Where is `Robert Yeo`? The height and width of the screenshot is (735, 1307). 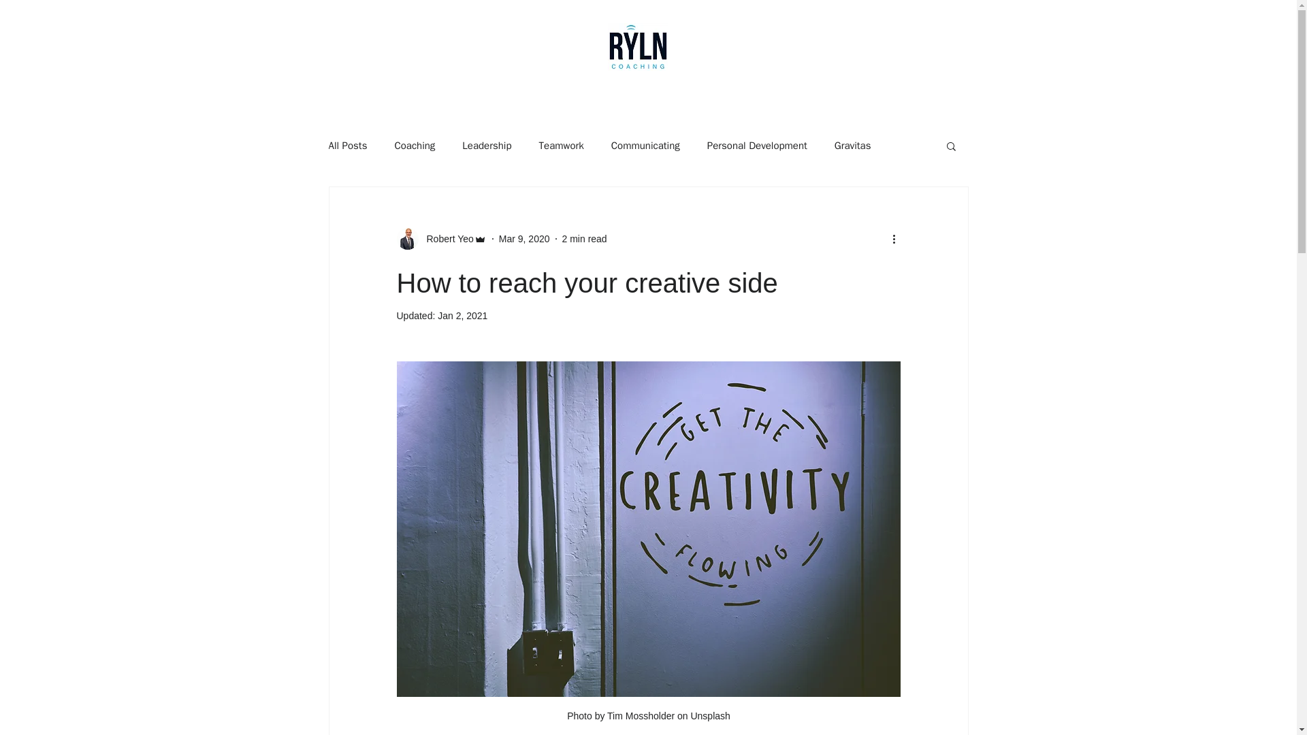 Robert Yeo is located at coordinates (445, 238).